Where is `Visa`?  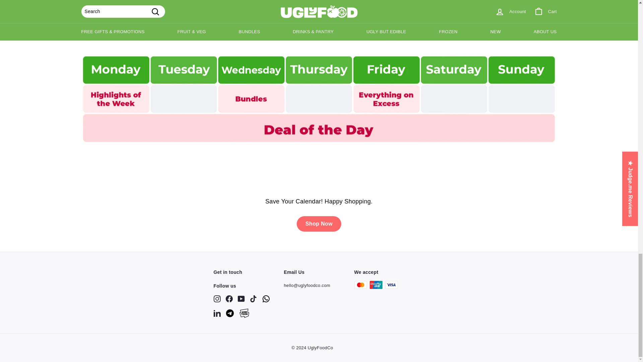 Visa is located at coordinates (391, 285).